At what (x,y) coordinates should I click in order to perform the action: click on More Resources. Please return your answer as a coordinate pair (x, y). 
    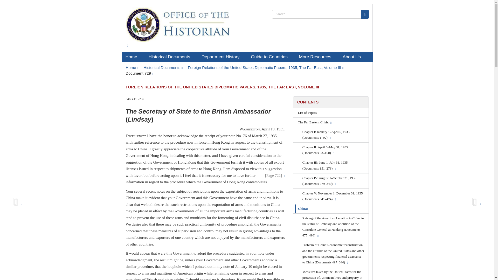
    Looking at the image, I should click on (317, 57).